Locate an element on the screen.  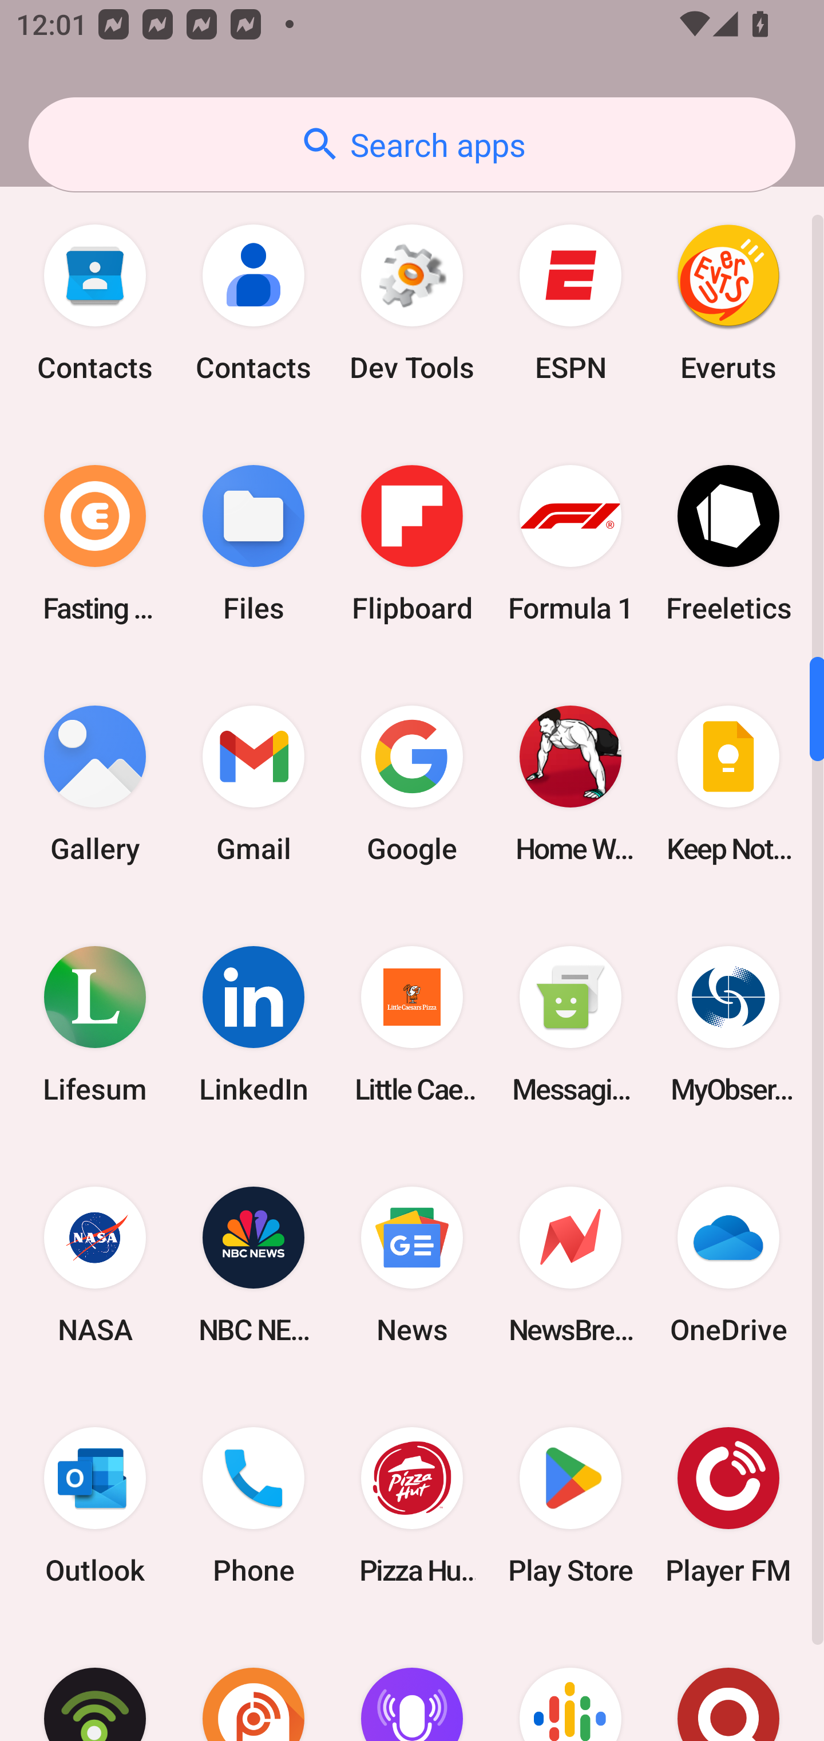
Podbean is located at coordinates (95, 1684).